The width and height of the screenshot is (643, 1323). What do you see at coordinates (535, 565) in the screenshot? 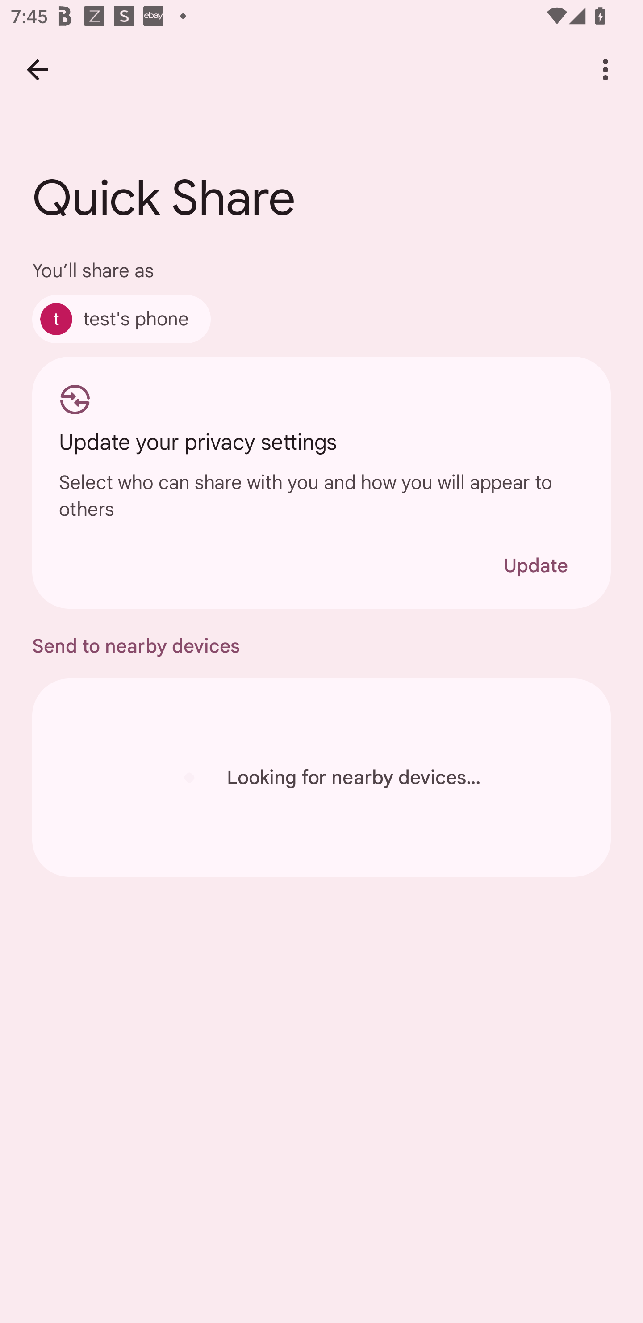
I see `Update` at bounding box center [535, 565].